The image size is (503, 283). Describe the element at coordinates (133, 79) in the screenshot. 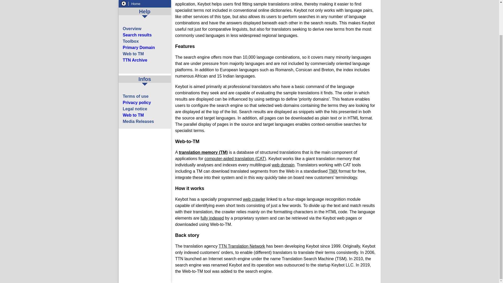

I see `Web to TM` at that location.